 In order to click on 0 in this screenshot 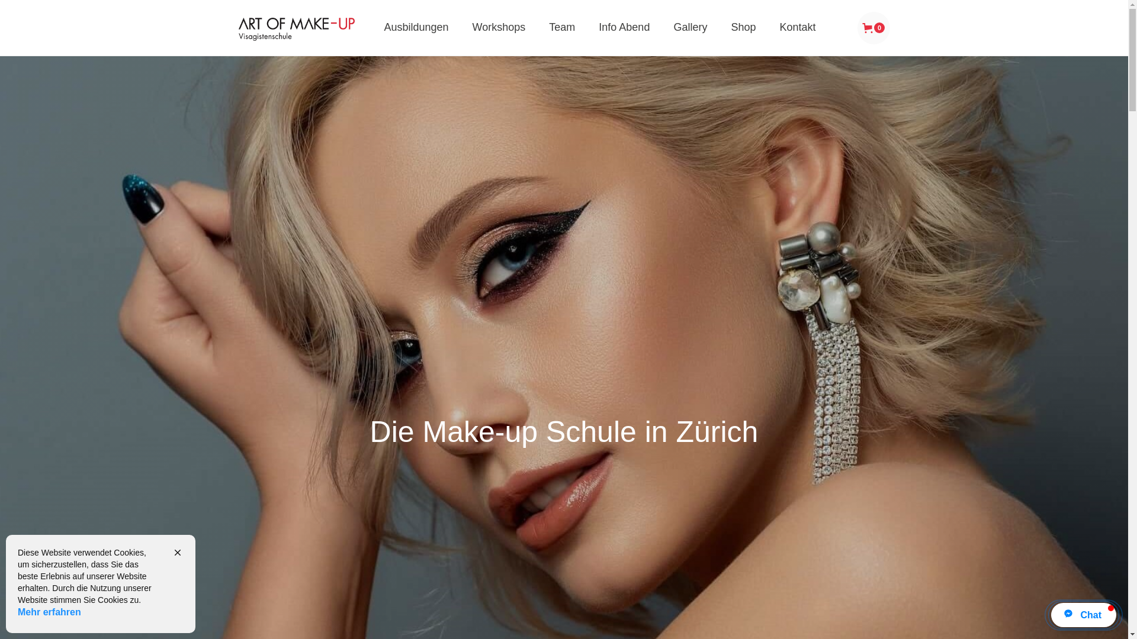, I will do `click(874, 28)`.